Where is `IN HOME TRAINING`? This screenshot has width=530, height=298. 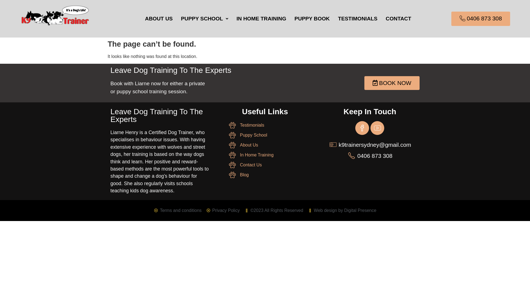
IN HOME TRAINING is located at coordinates (261, 19).